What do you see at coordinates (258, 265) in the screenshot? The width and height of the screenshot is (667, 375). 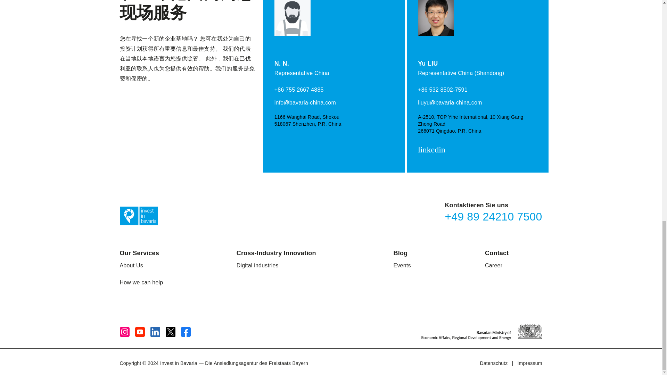 I see `Digital industries` at bounding box center [258, 265].